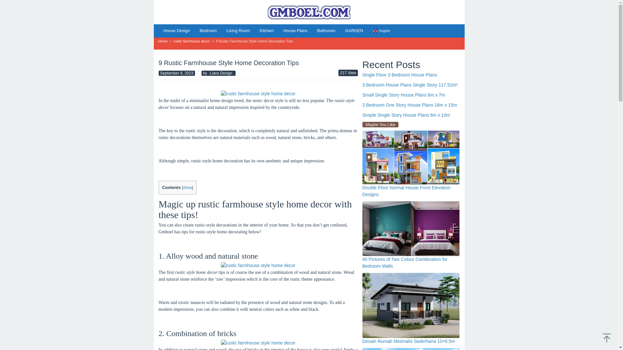 Image resolution: width=623 pixels, height=350 pixels. What do you see at coordinates (188, 188) in the screenshot?
I see `show` at bounding box center [188, 188].